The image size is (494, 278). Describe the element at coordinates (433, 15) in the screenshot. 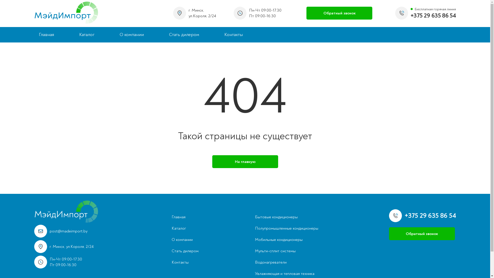

I see `+375 29 635 86 54` at that location.